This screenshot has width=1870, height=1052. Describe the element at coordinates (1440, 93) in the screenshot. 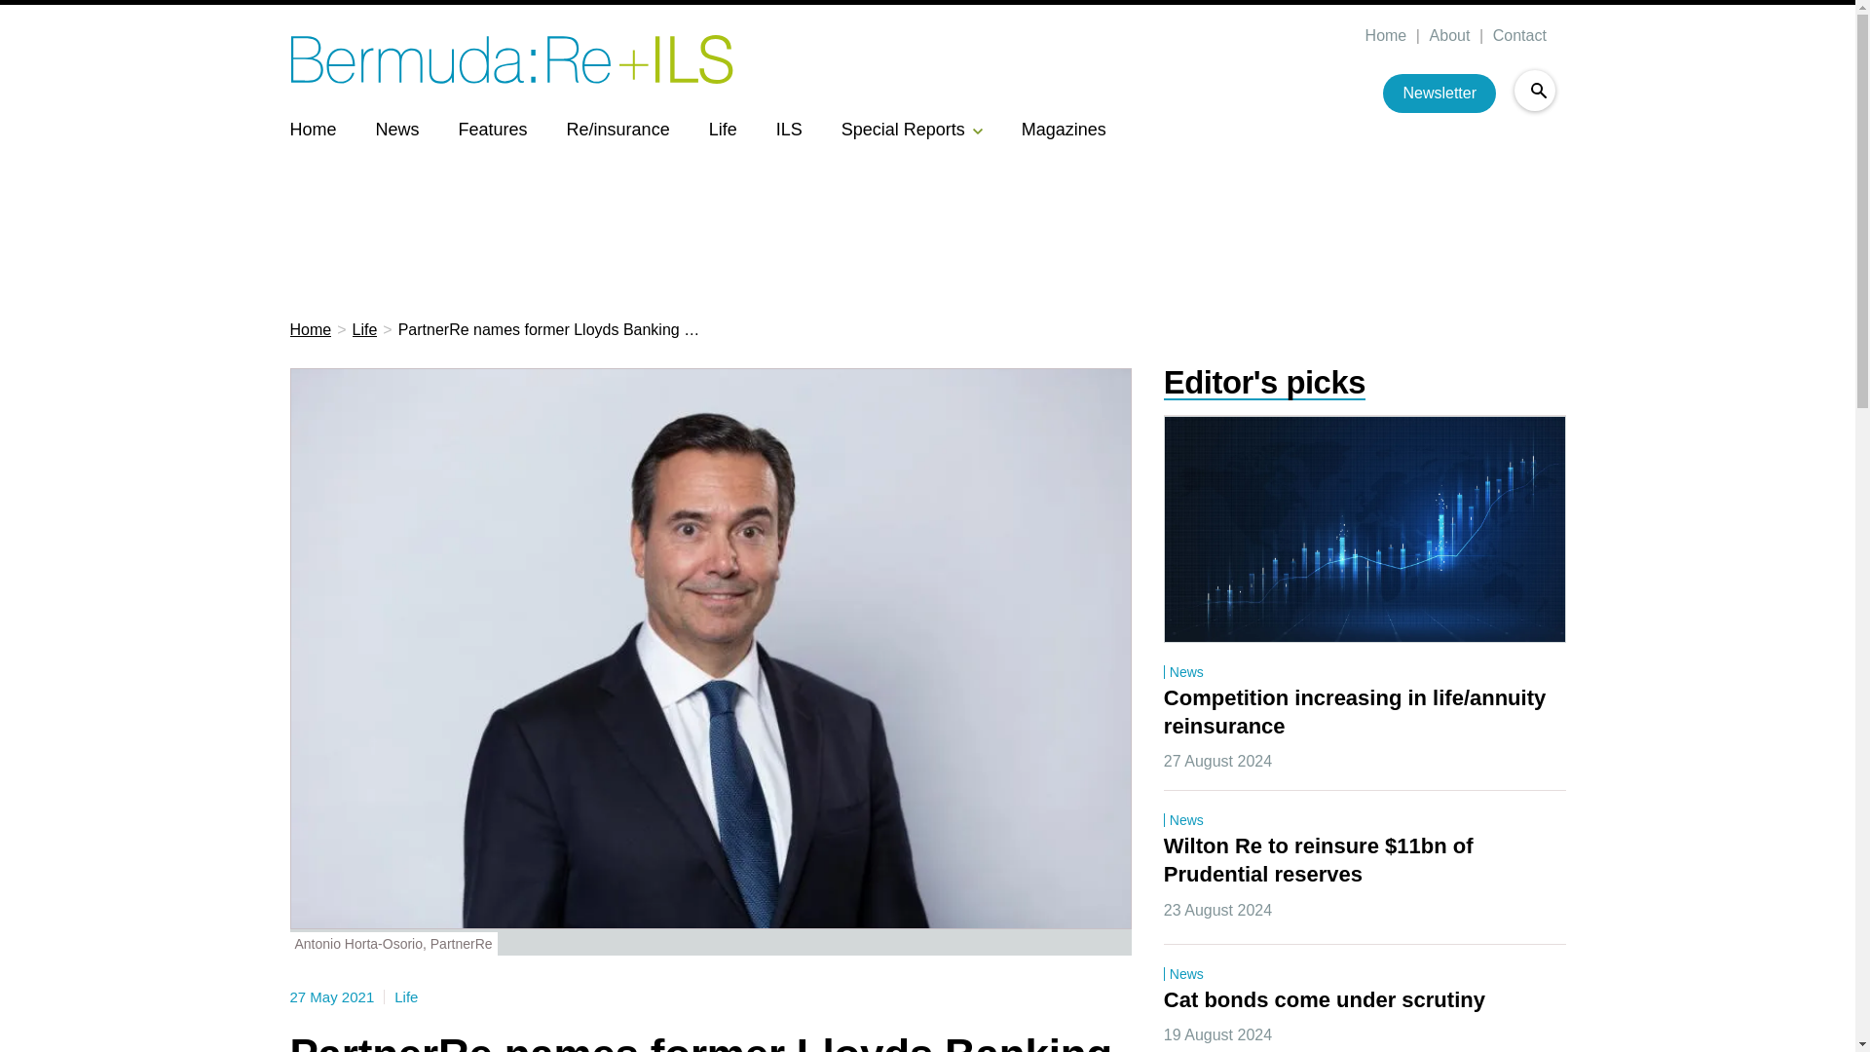

I see `Newsletter` at that location.